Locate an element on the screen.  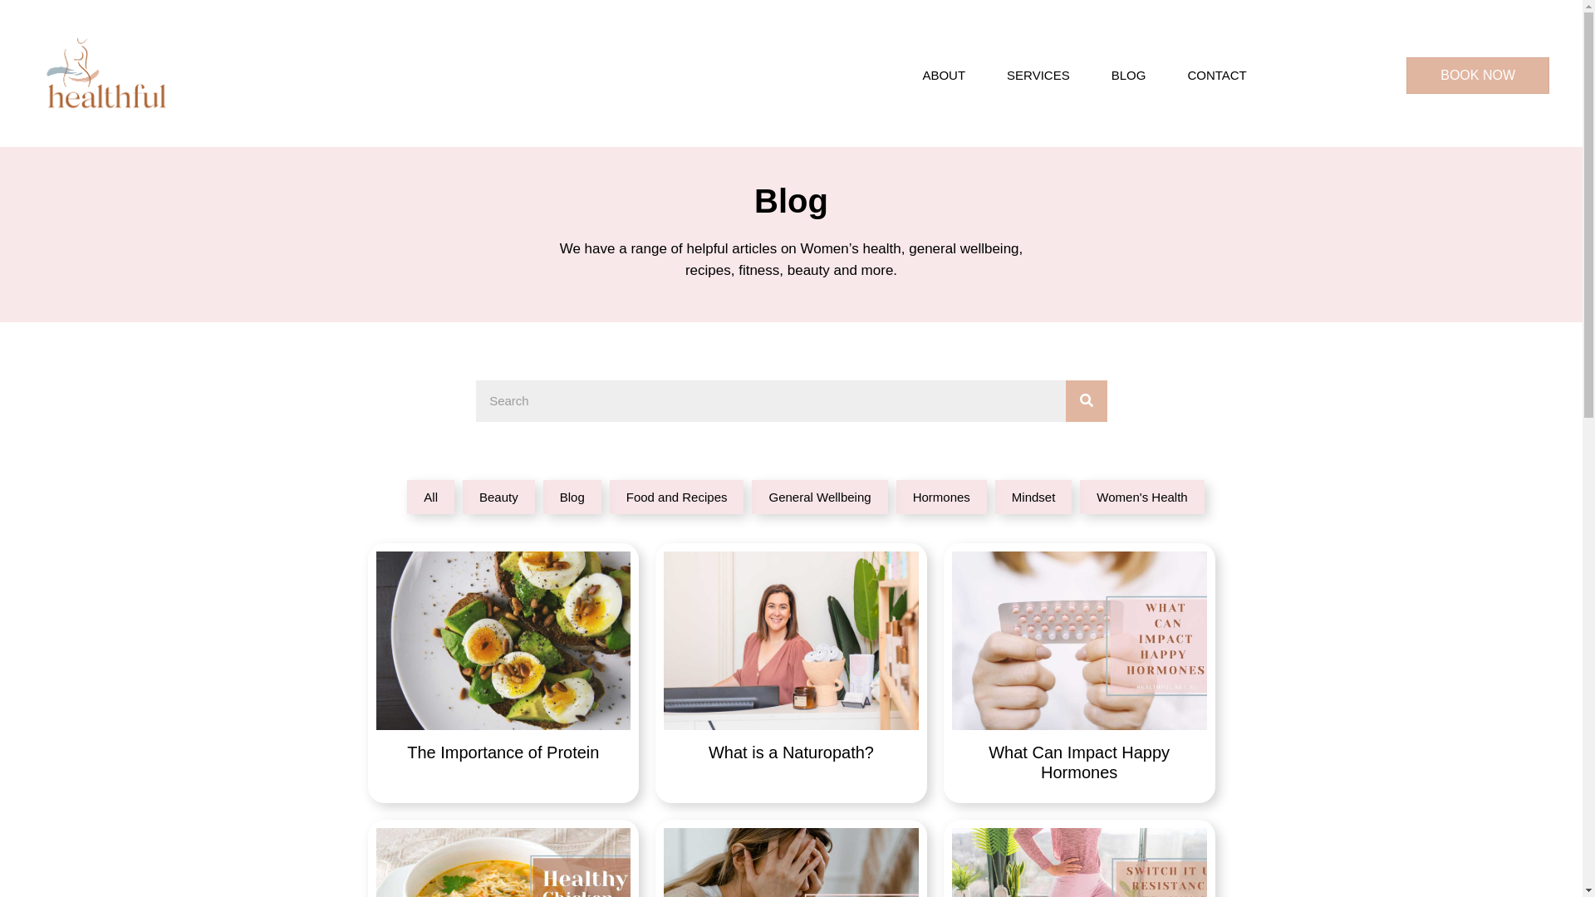
What is a Naturopath? is located at coordinates (791, 673).